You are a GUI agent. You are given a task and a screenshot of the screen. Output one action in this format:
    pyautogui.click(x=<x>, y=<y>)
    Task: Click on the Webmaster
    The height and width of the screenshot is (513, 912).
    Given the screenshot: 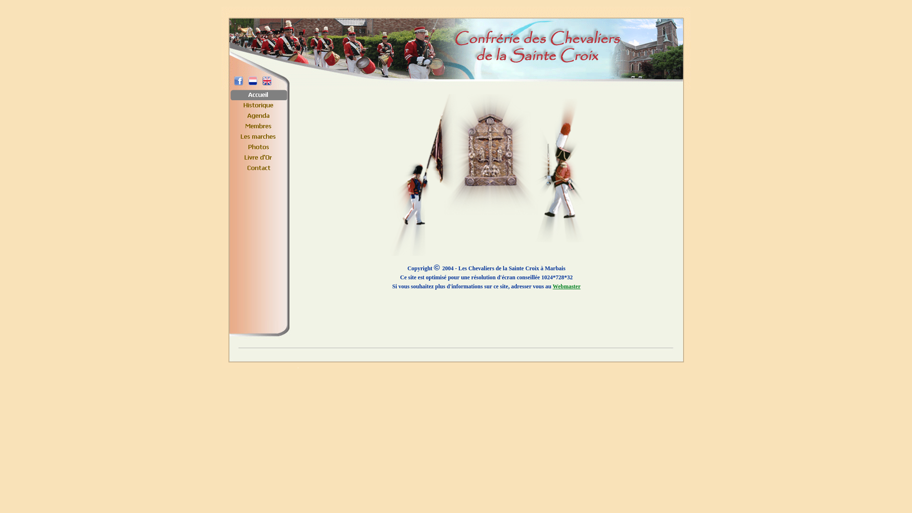 What is the action you would take?
    pyautogui.click(x=567, y=286)
    